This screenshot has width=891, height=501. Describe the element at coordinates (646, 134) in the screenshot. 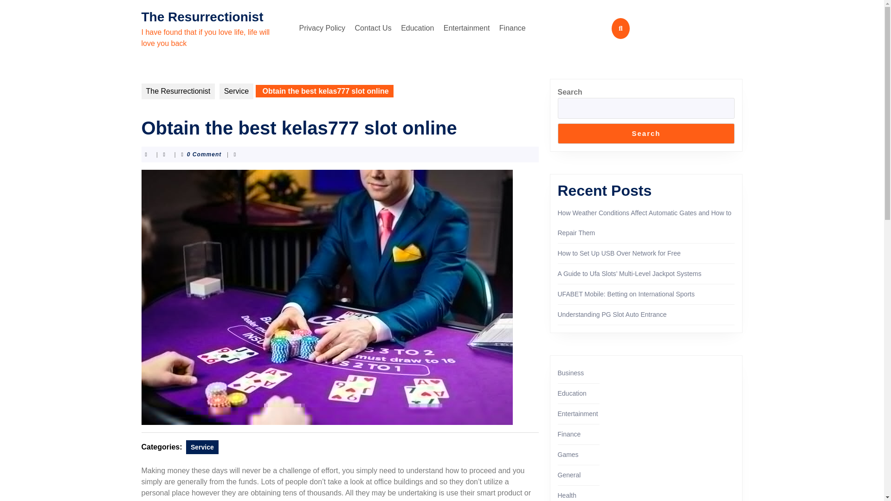

I see `Search` at that location.